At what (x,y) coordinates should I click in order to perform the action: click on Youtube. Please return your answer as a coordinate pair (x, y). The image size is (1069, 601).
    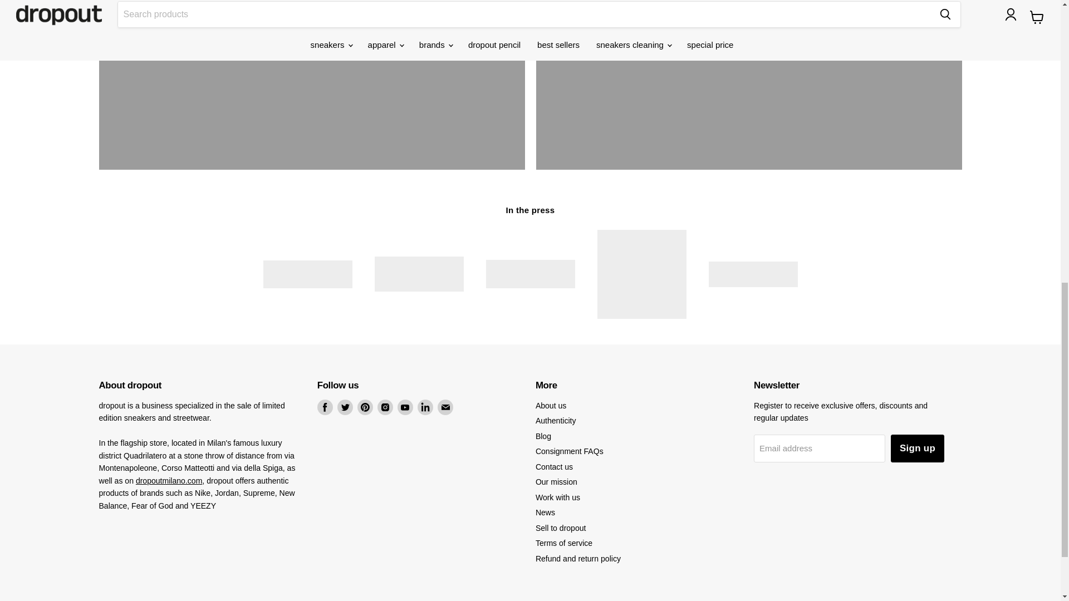
    Looking at the image, I should click on (405, 407).